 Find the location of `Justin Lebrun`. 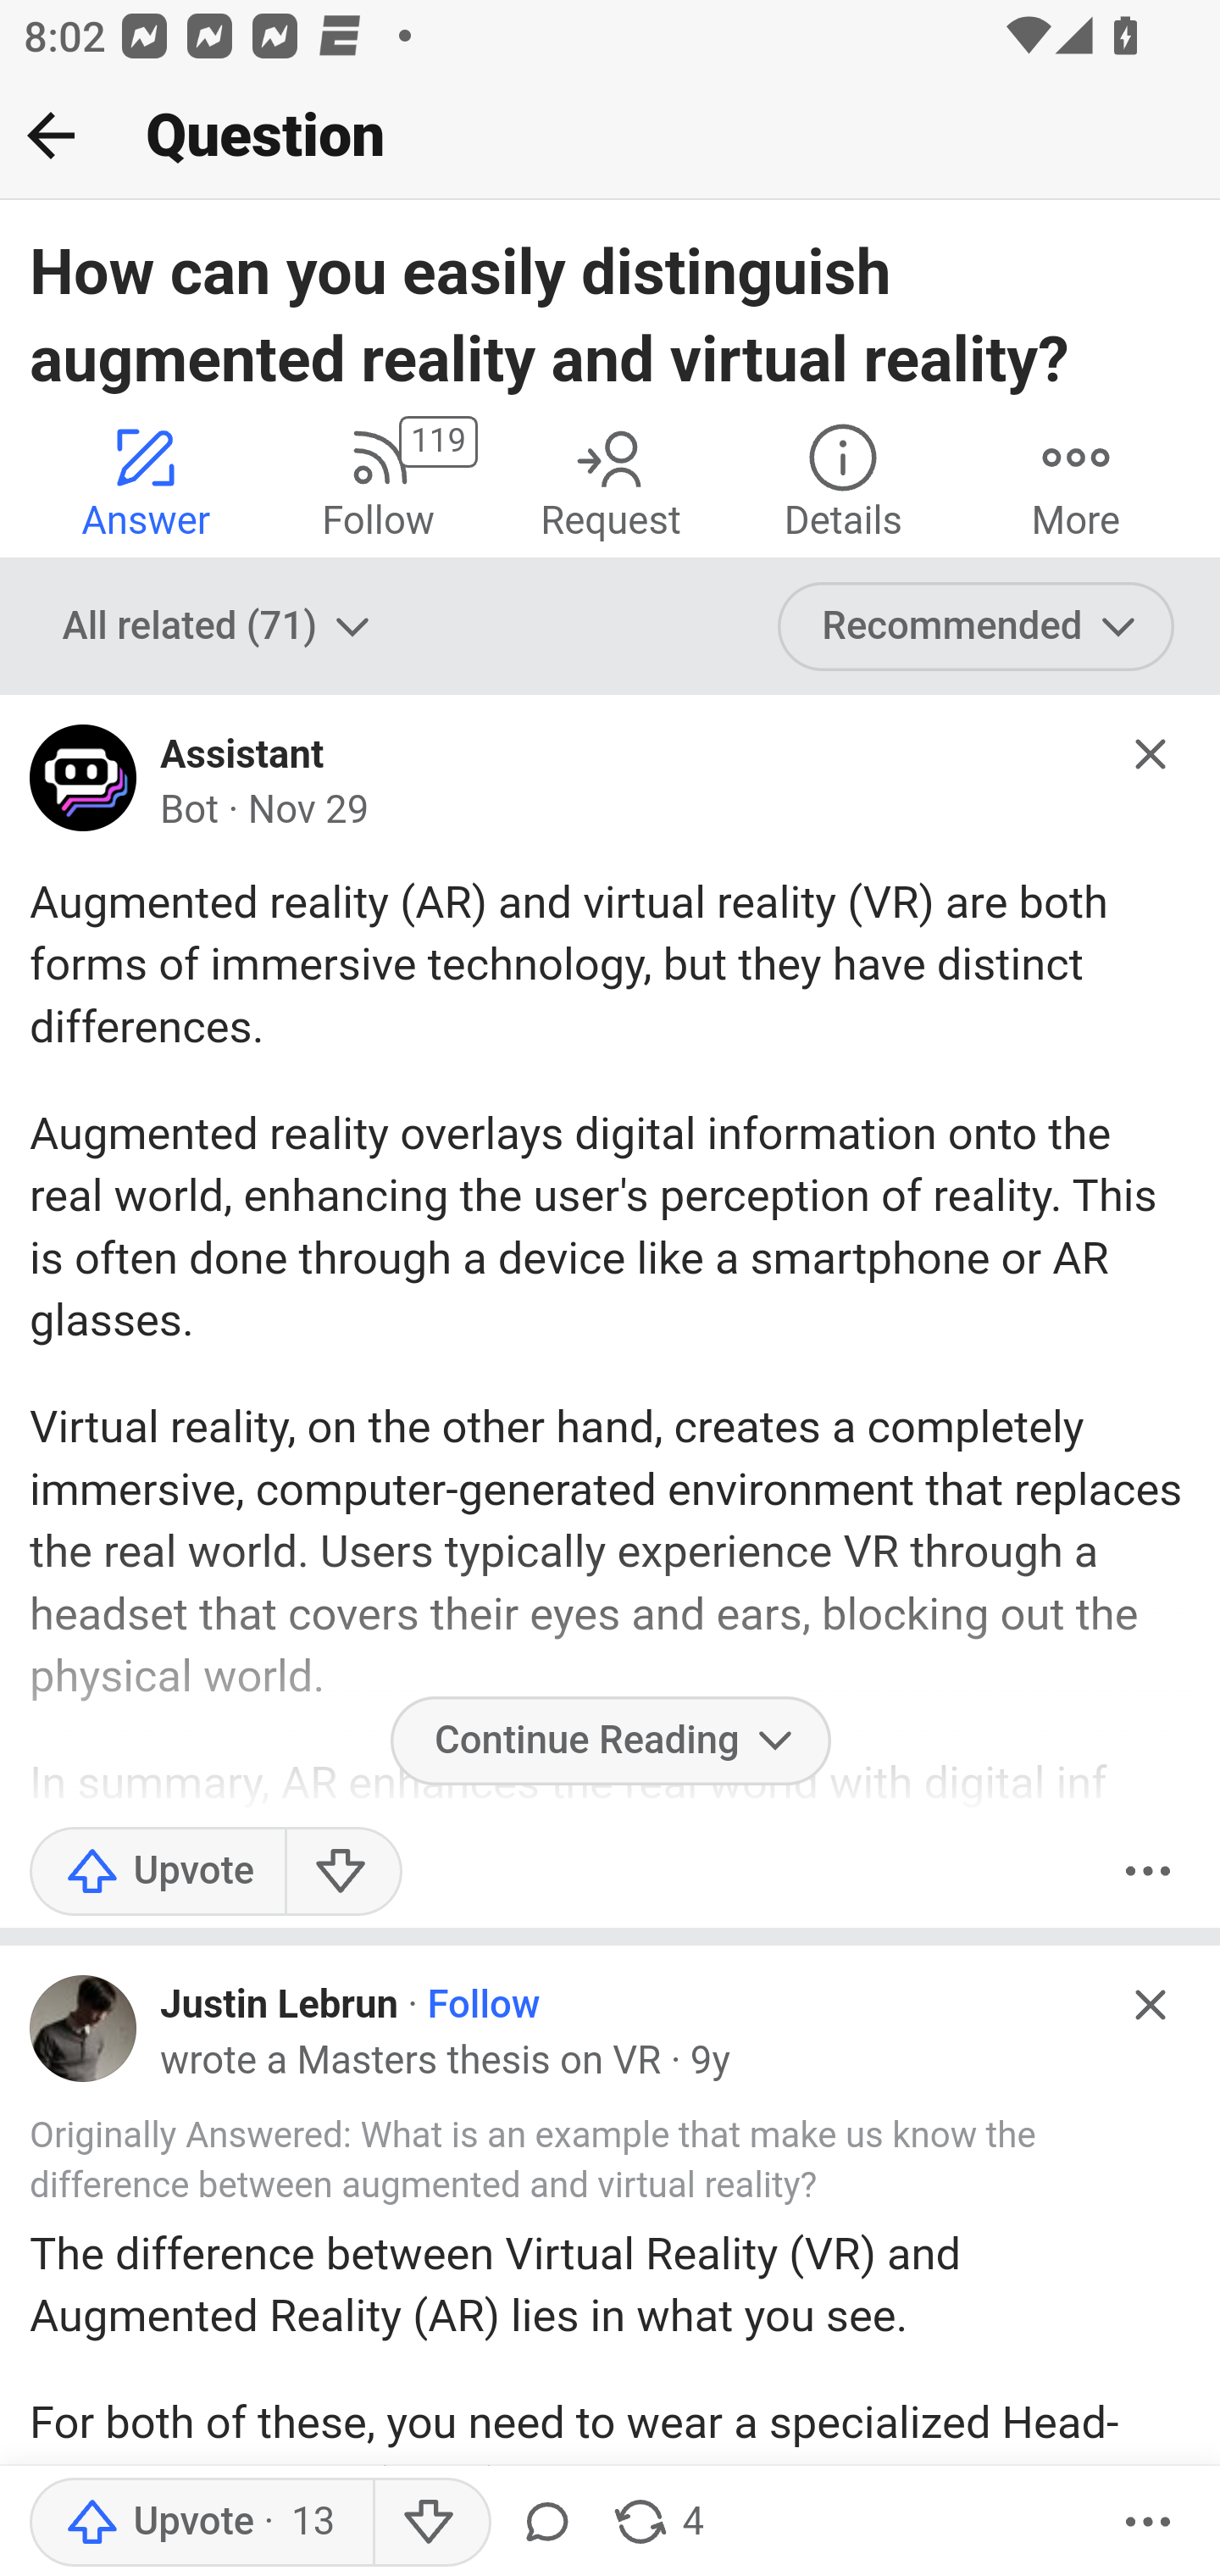

Justin Lebrun is located at coordinates (280, 2003).